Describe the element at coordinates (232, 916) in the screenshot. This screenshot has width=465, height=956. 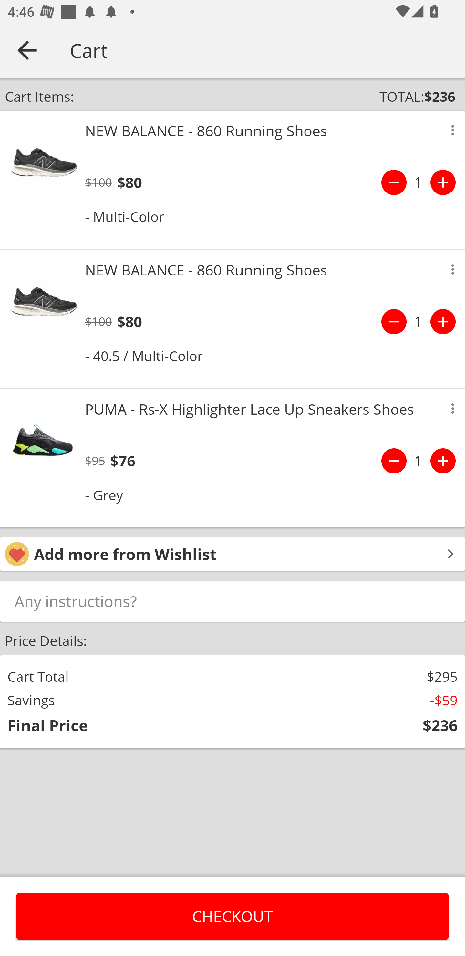
I see `CHECKOUT` at that location.